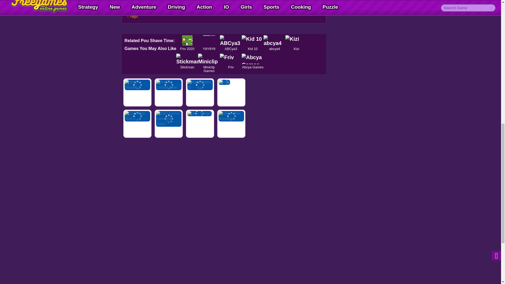  Describe the element at coordinates (231, 59) in the screenshot. I see `Friv` at that location.